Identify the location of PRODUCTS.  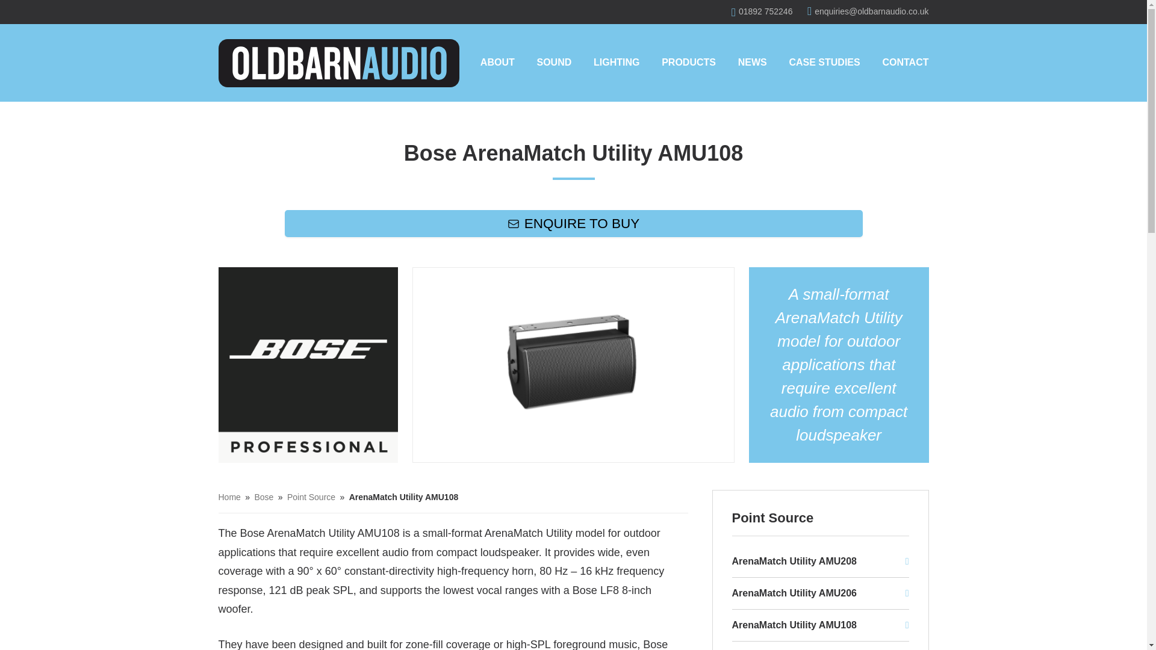
(688, 63).